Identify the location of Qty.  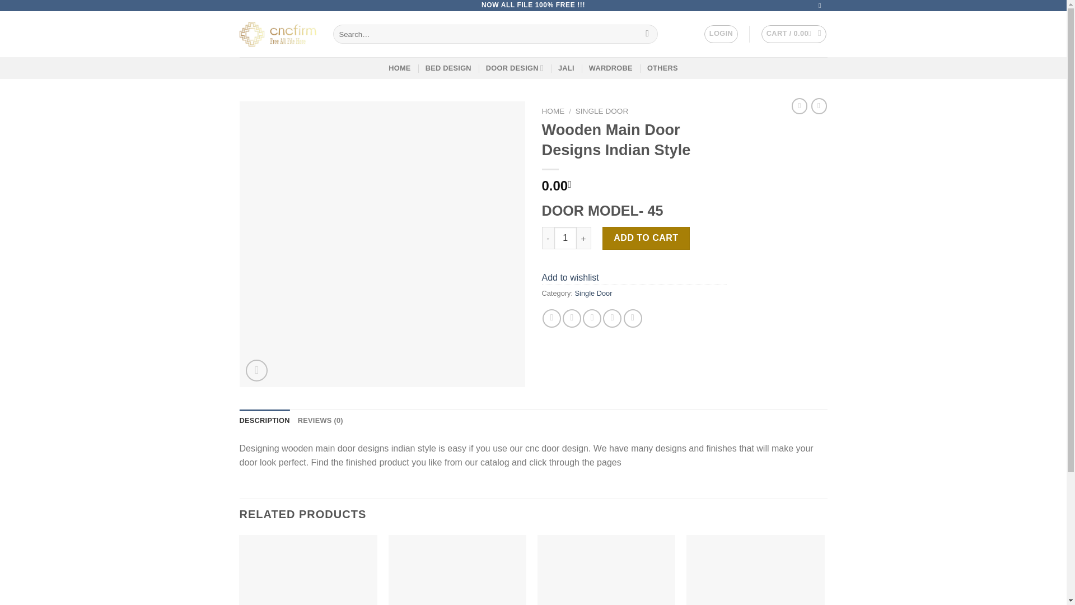
(565, 238).